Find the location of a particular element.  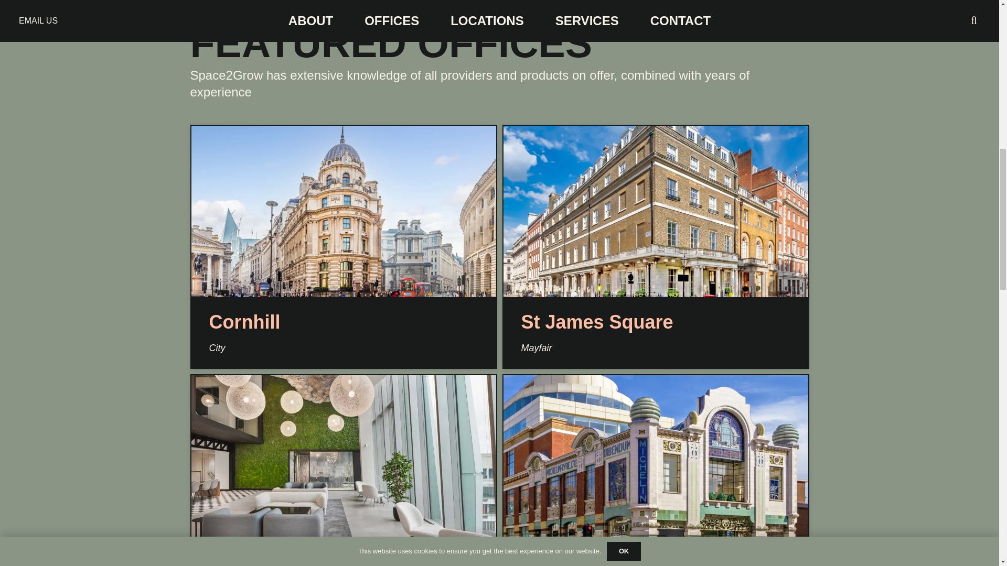

City is located at coordinates (216, 348).